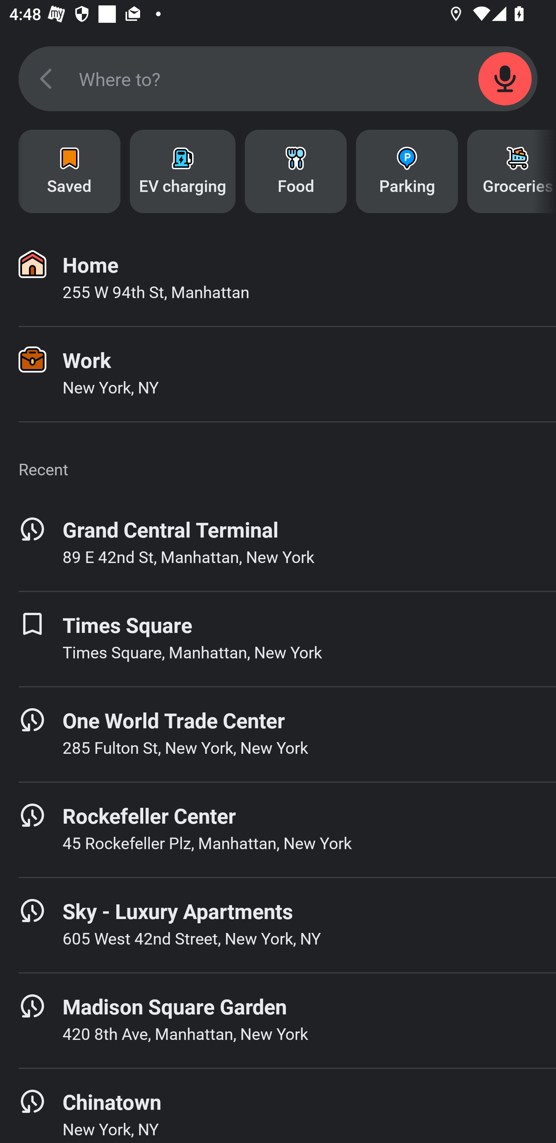 The image size is (556, 1143). What do you see at coordinates (278, 374) in the screenshot?
I see `Work New York, NY` at bounding box center [278, 374].